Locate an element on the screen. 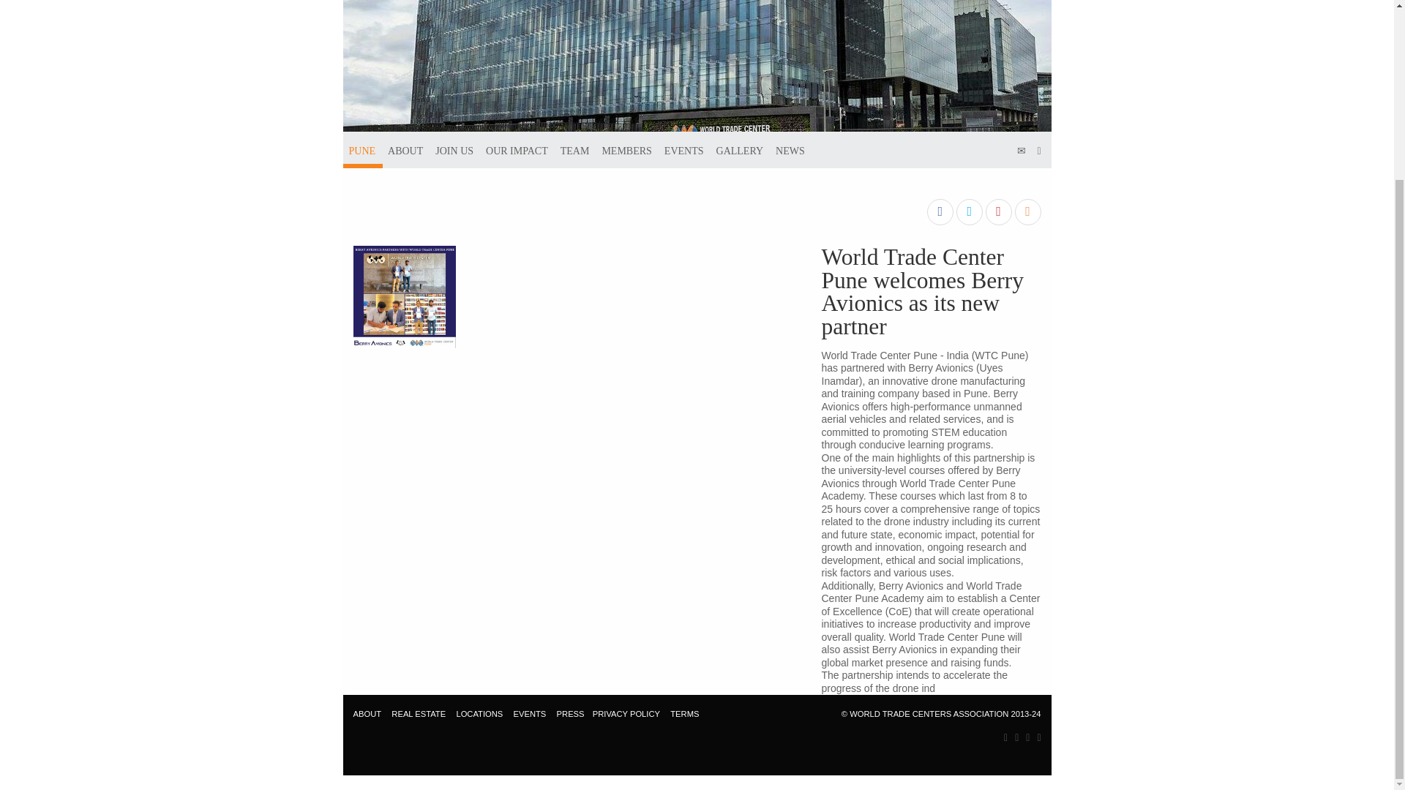 The width and height of the screenshot is (1405, 790). Berry Avionics signs MoU with WTC Pune is located at coordinates (404, 296).